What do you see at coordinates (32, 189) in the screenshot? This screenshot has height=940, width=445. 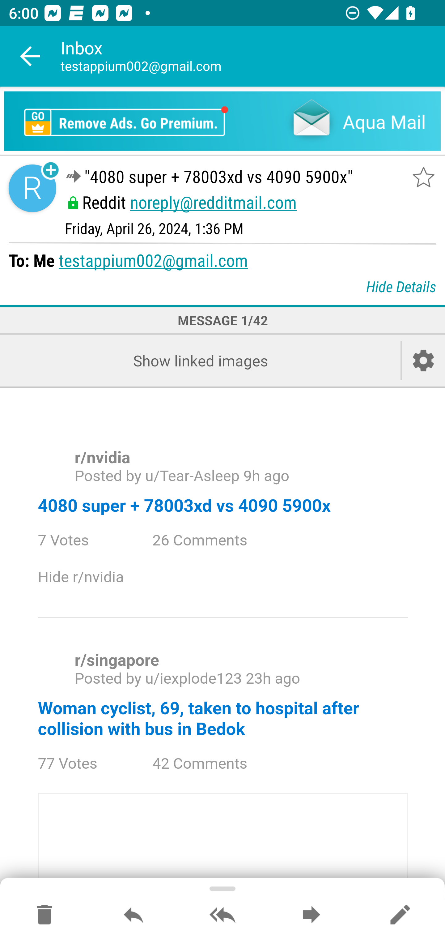 I see `Sender contact button` at bounding box center [32, 189].